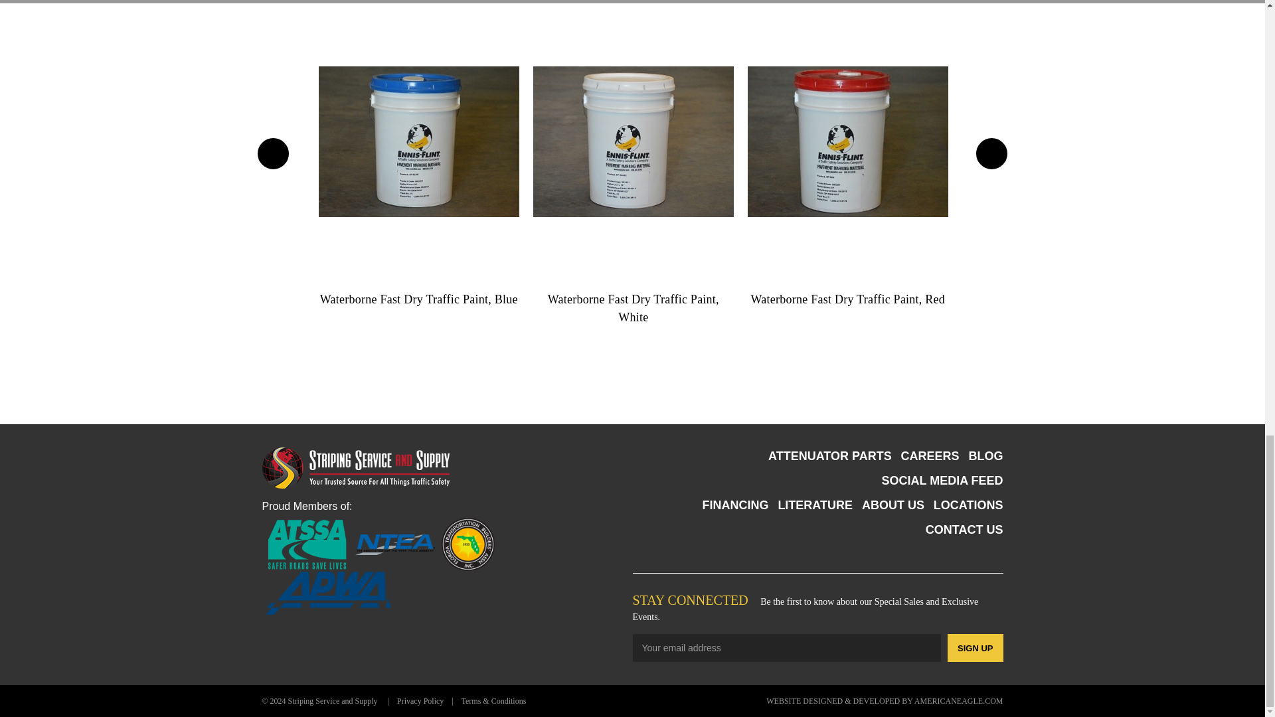  What do you see at coordinates (847, 142) in the screenshot?
I see `Waterborne Fast Dry Traffic Paint, Red` at bounding box center [847, 142].